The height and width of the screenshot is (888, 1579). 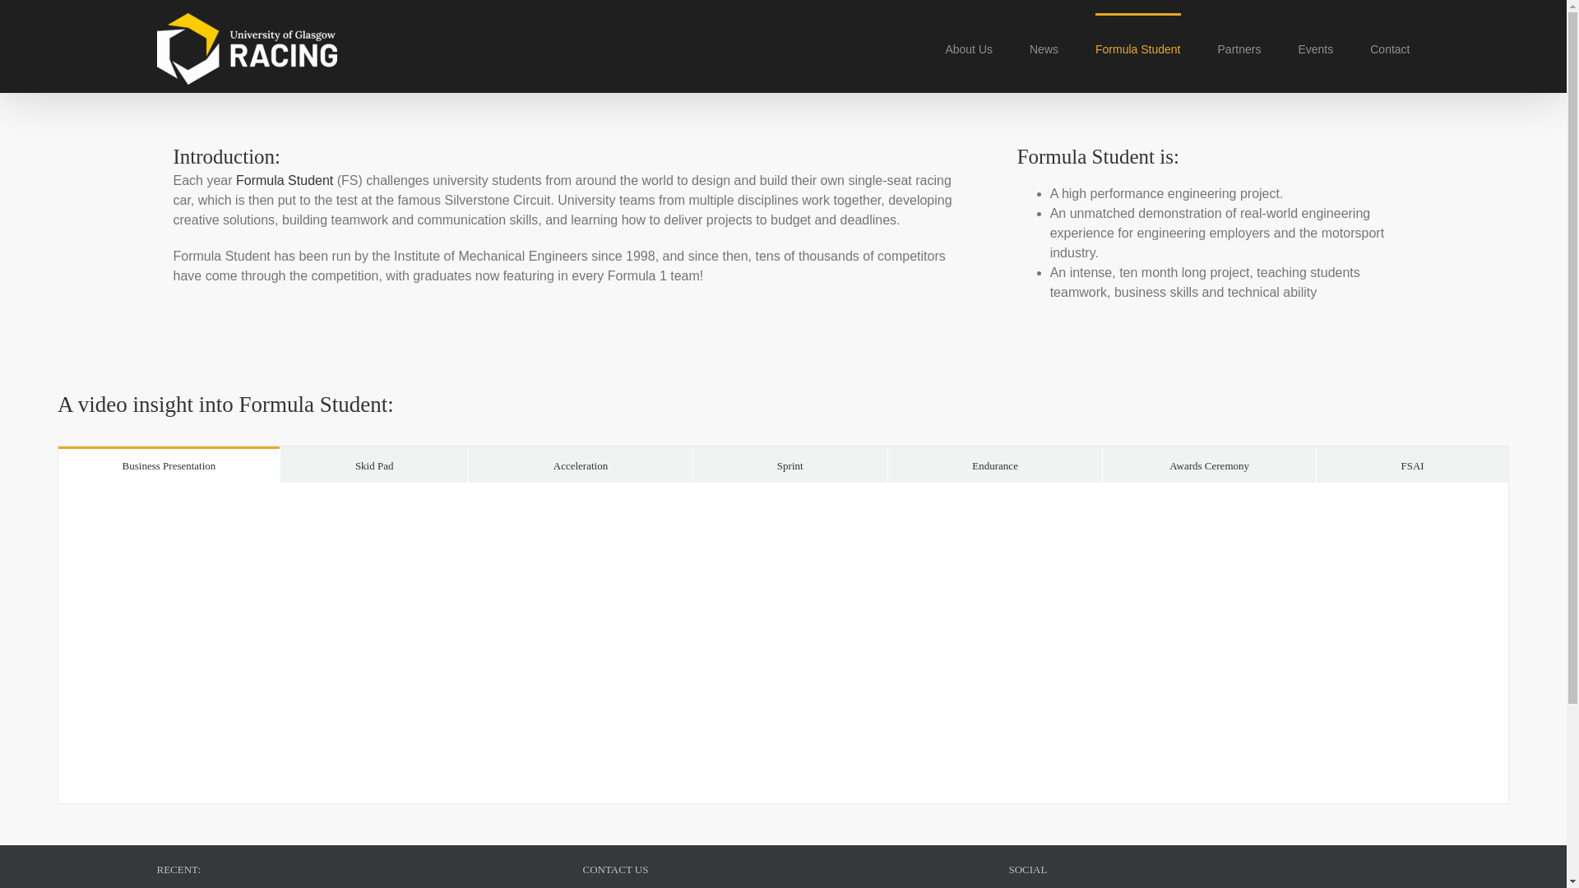 What do you see at coordinates (789, 465) in the screenshot?
I see `Sprint` at bounding box center [789, 465].